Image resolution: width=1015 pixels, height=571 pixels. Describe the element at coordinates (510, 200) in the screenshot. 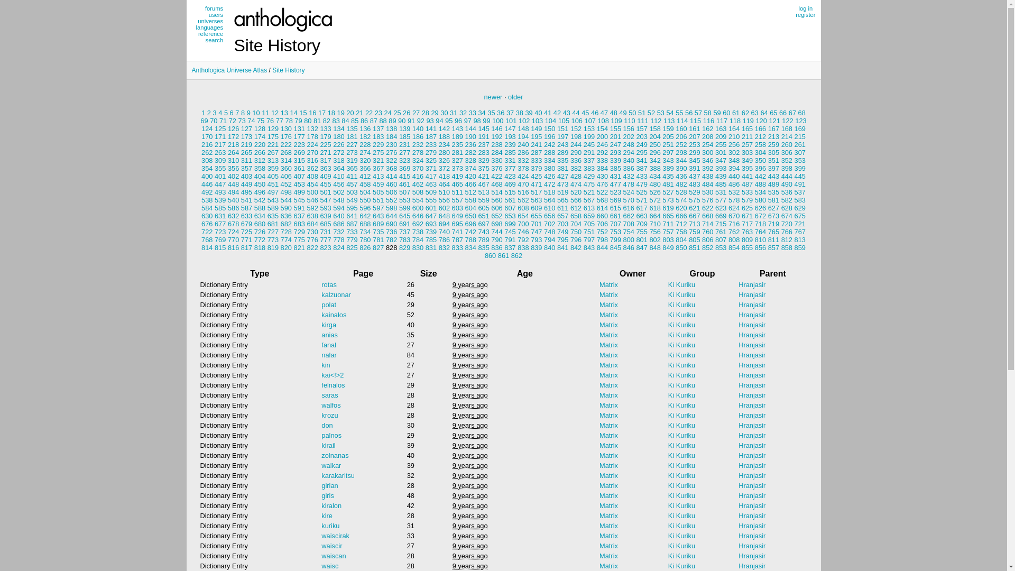

I see `561` at that location.